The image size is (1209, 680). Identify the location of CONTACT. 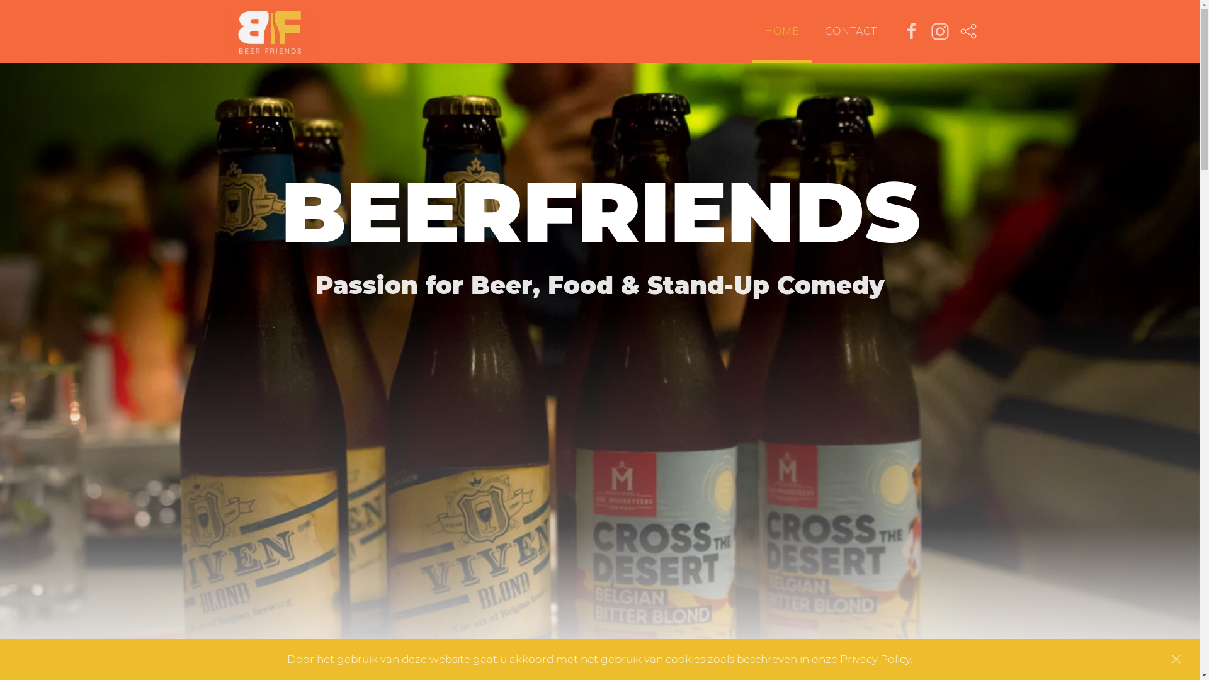
(851, 31).